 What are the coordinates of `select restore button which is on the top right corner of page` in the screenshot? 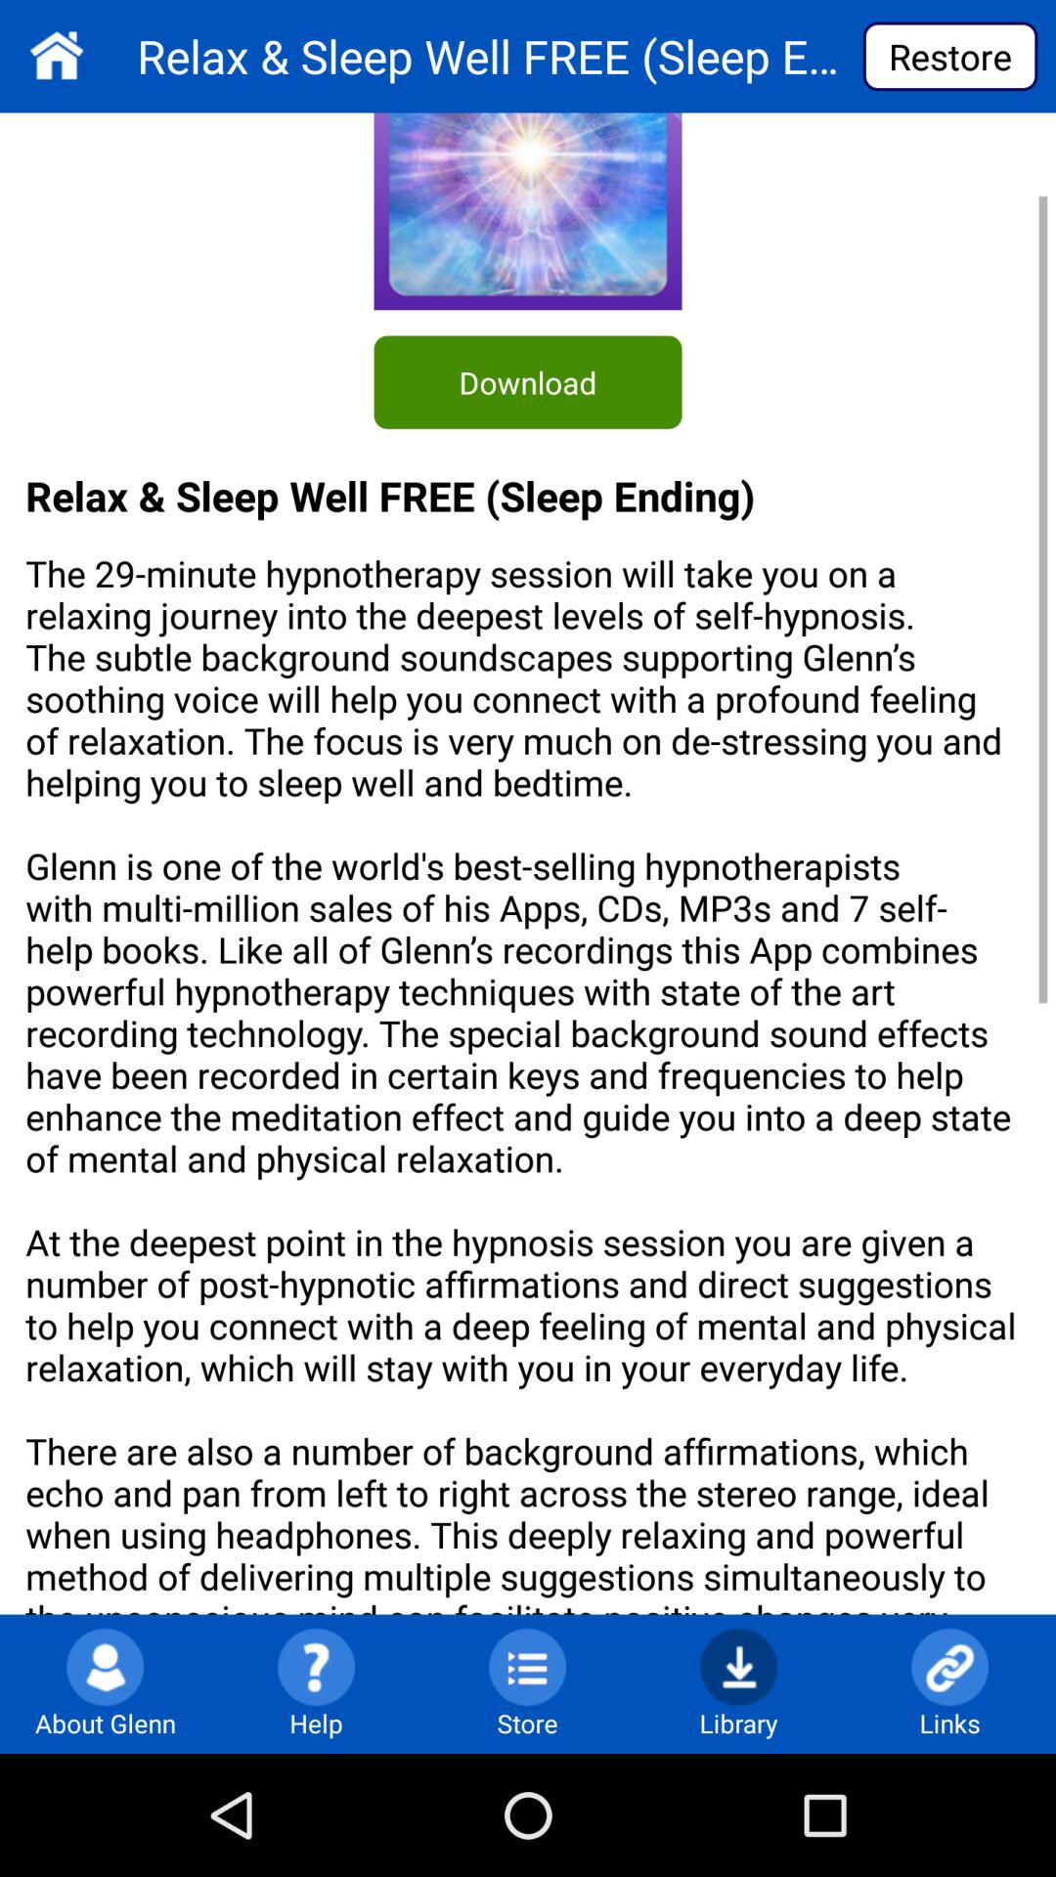 It's located at (950, 57).